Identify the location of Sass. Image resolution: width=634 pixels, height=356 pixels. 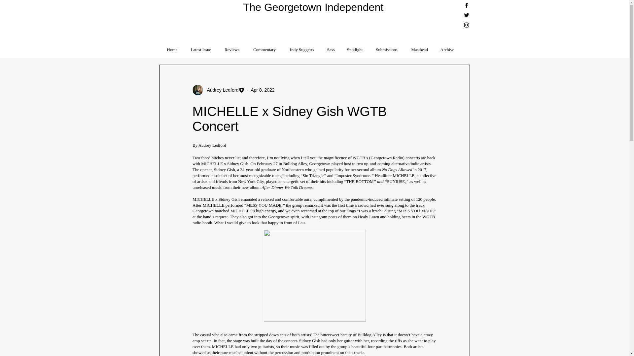
(331, 46).